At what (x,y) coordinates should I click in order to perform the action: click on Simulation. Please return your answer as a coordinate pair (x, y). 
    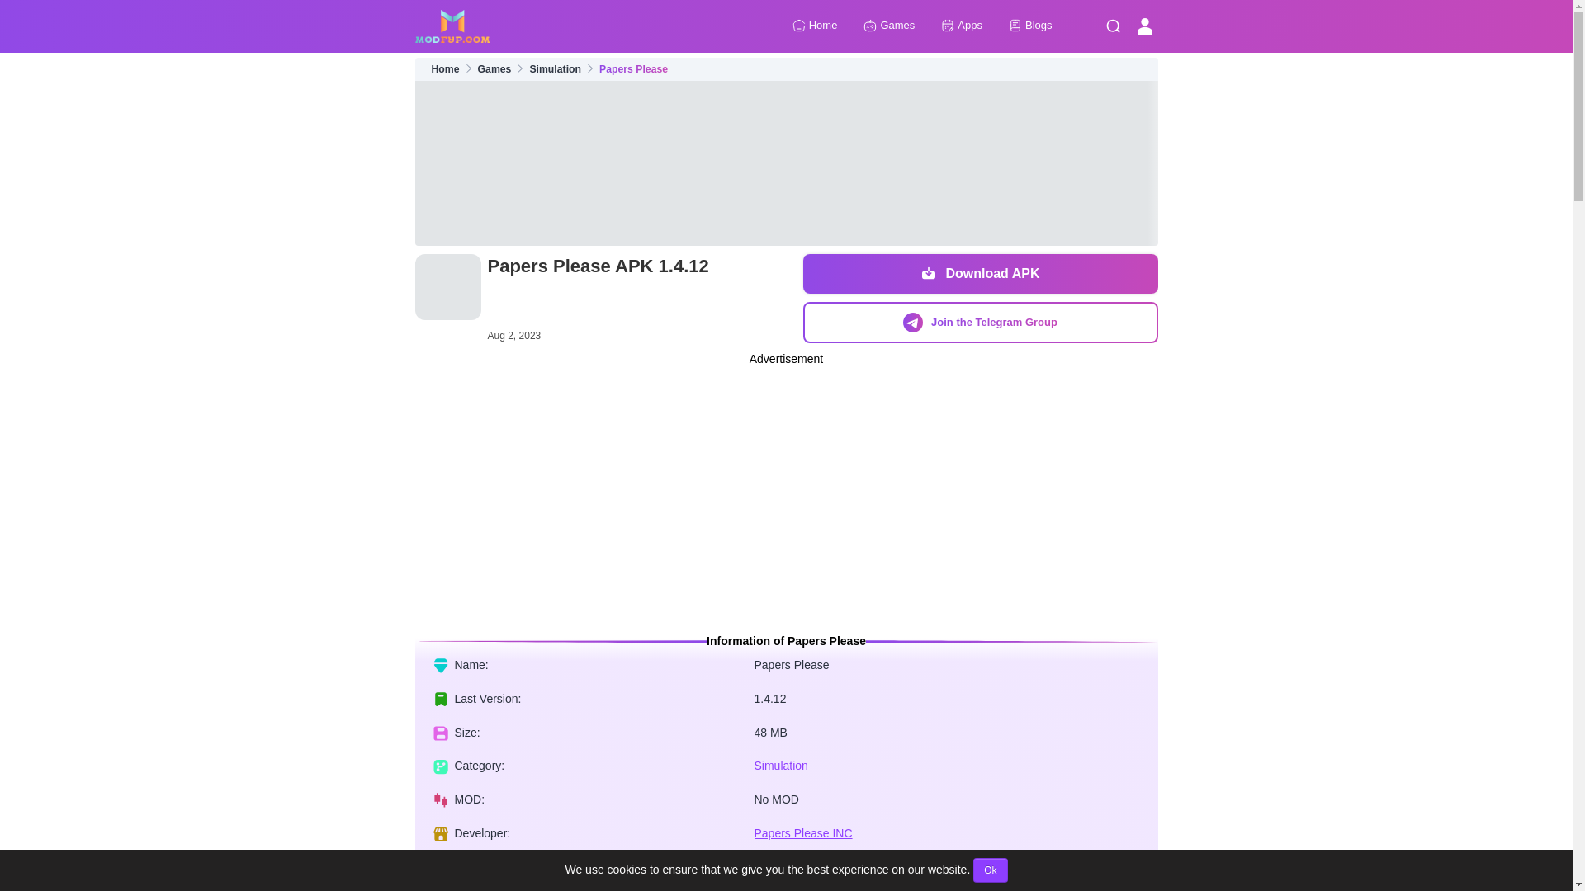
    Looking at the image, I should click on (781, 766).